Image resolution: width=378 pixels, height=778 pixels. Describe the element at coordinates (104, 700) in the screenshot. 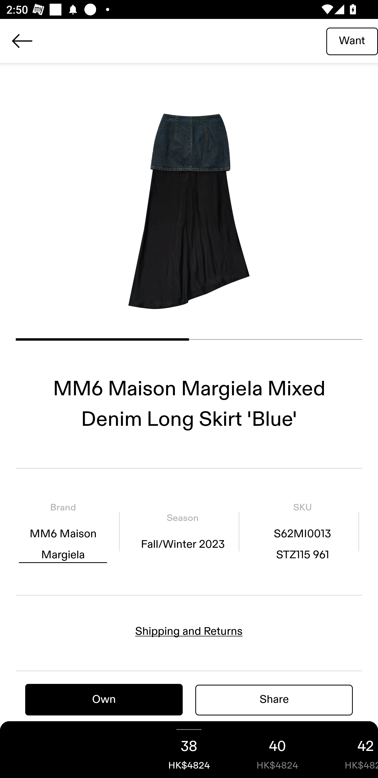

I see `Own` at that location.